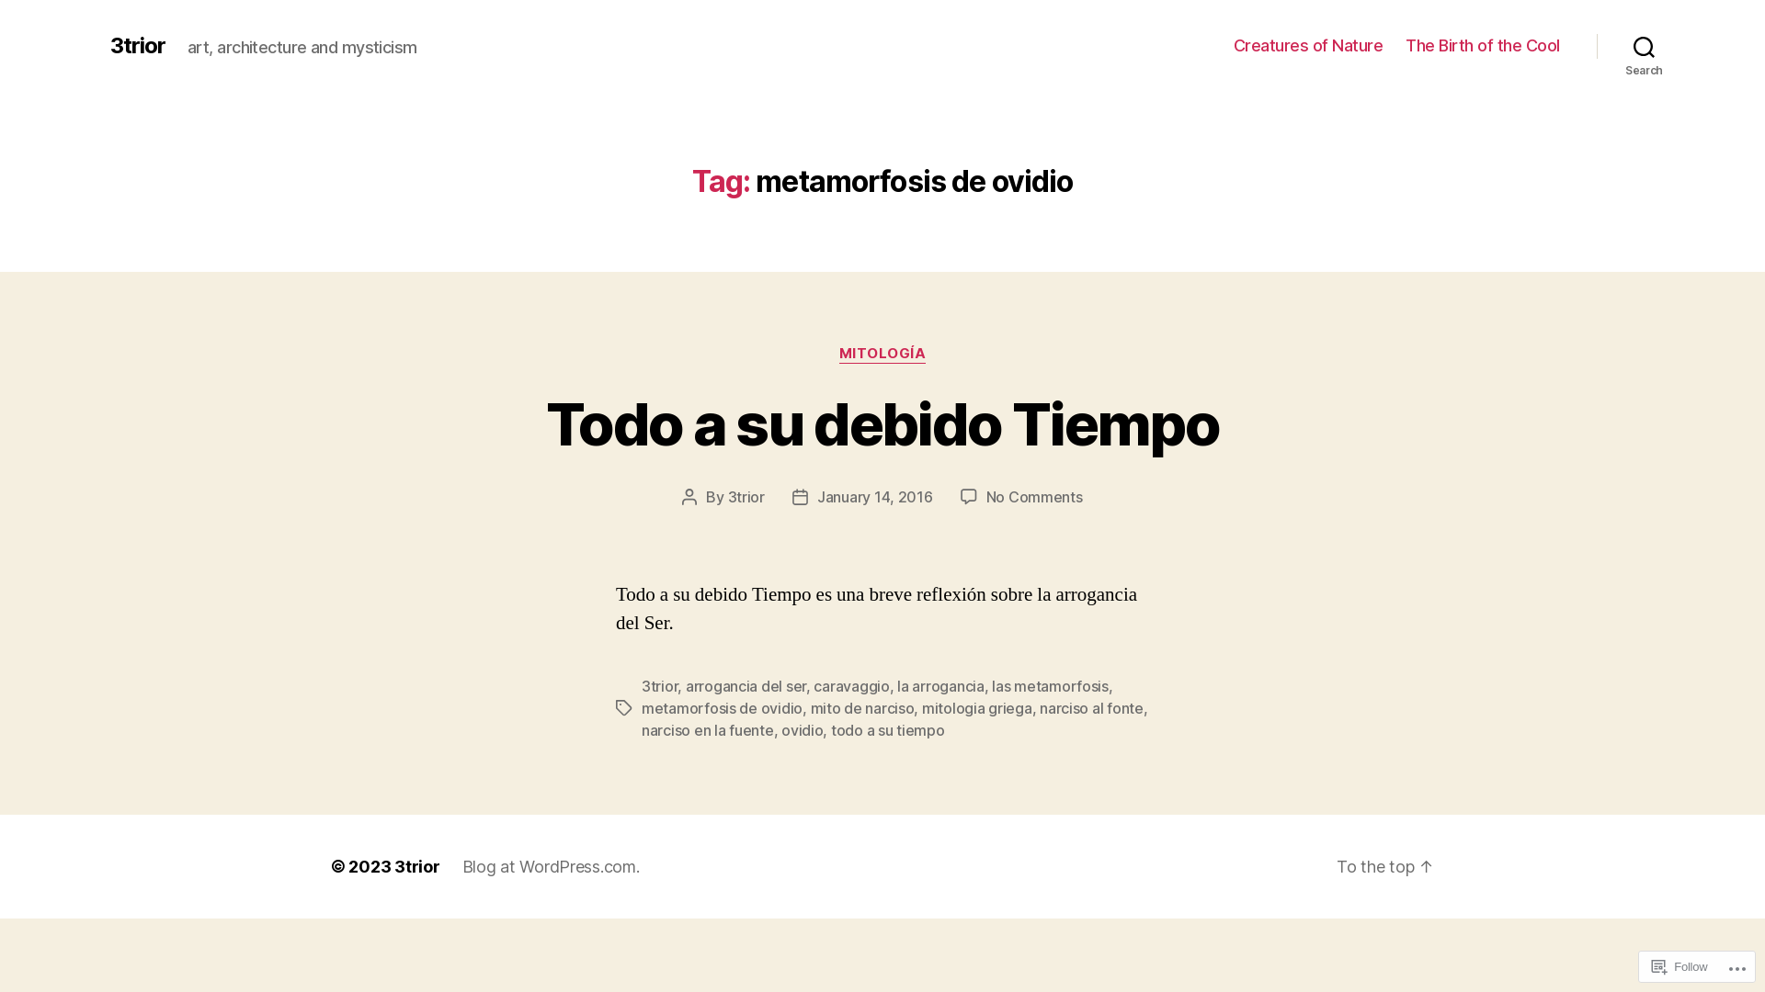 Image resolution: width=1765 pixels, height=992 pixels. What do you see at coordinates (1483, 46) in the screenshot?
I see `The Birth of the Cool` at bounding box center [1483, 46].